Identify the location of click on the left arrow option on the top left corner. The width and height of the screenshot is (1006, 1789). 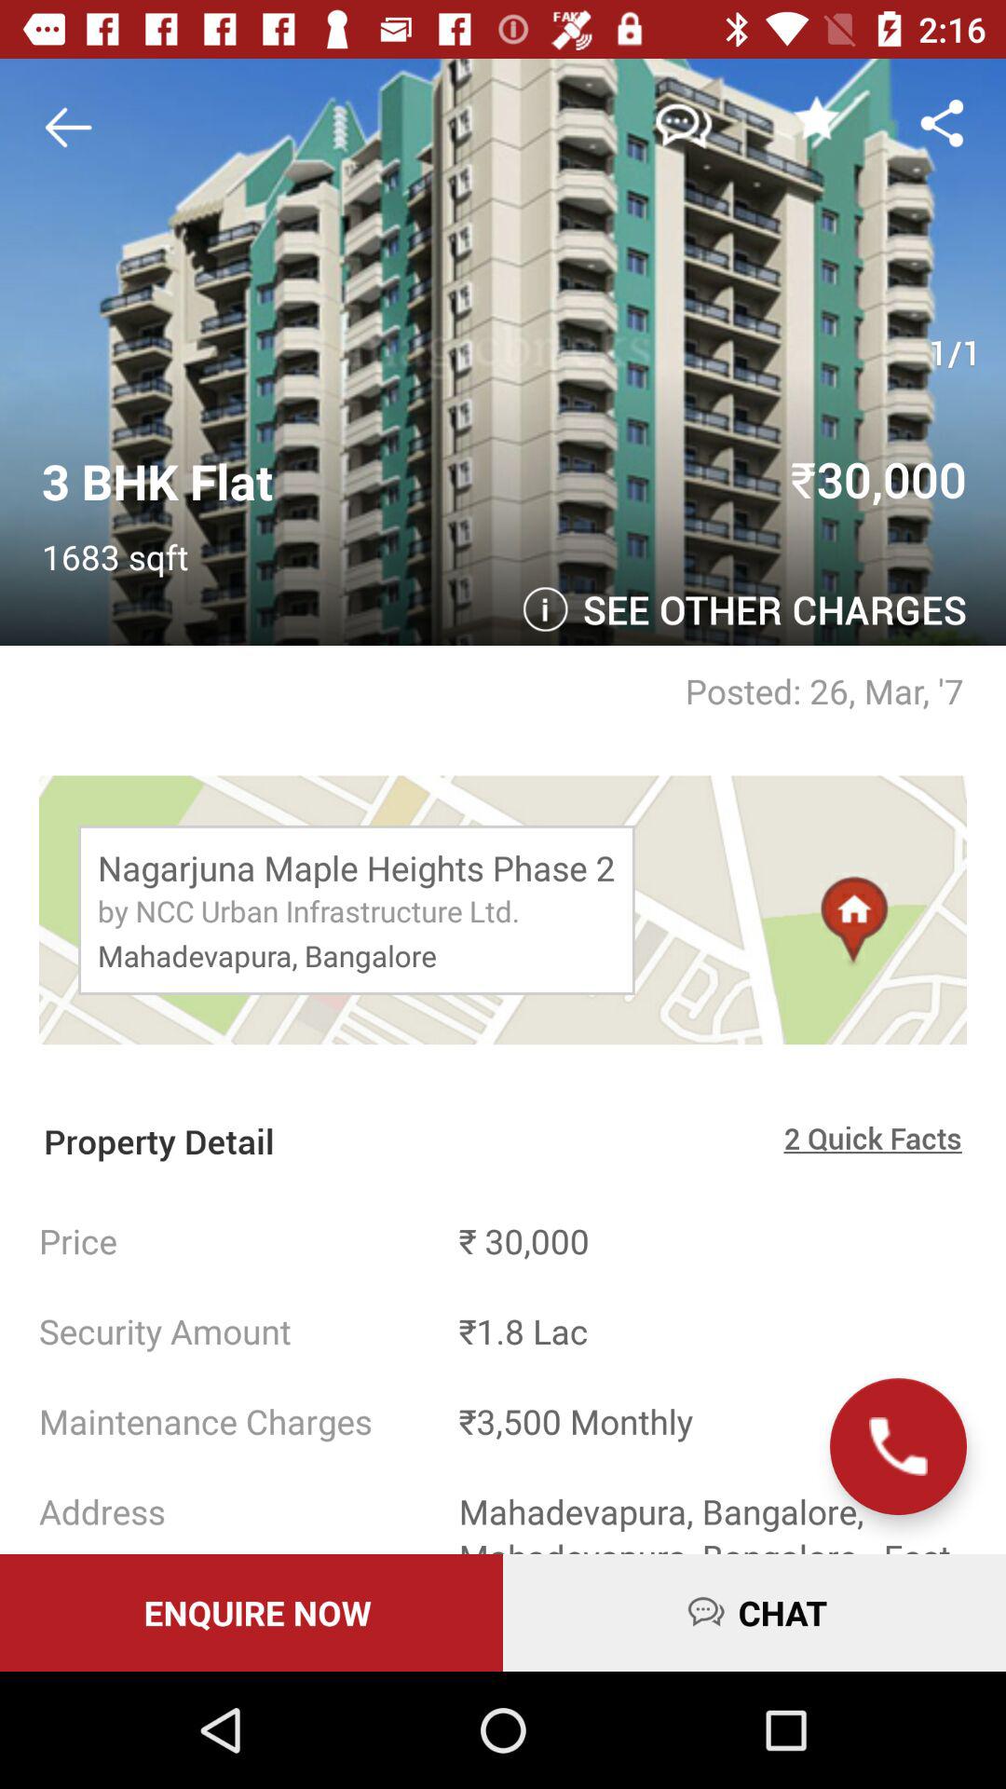
(75, 128).